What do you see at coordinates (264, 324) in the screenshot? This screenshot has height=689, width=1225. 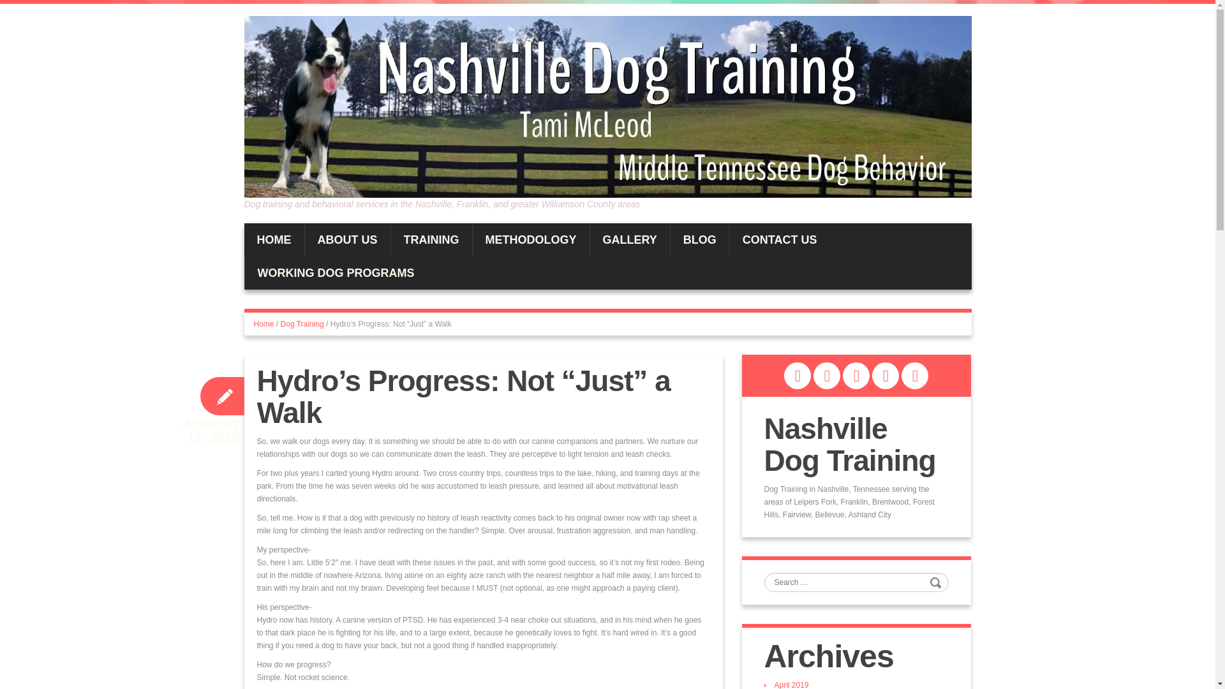 I see `Home` at bounding box center [264, 324].